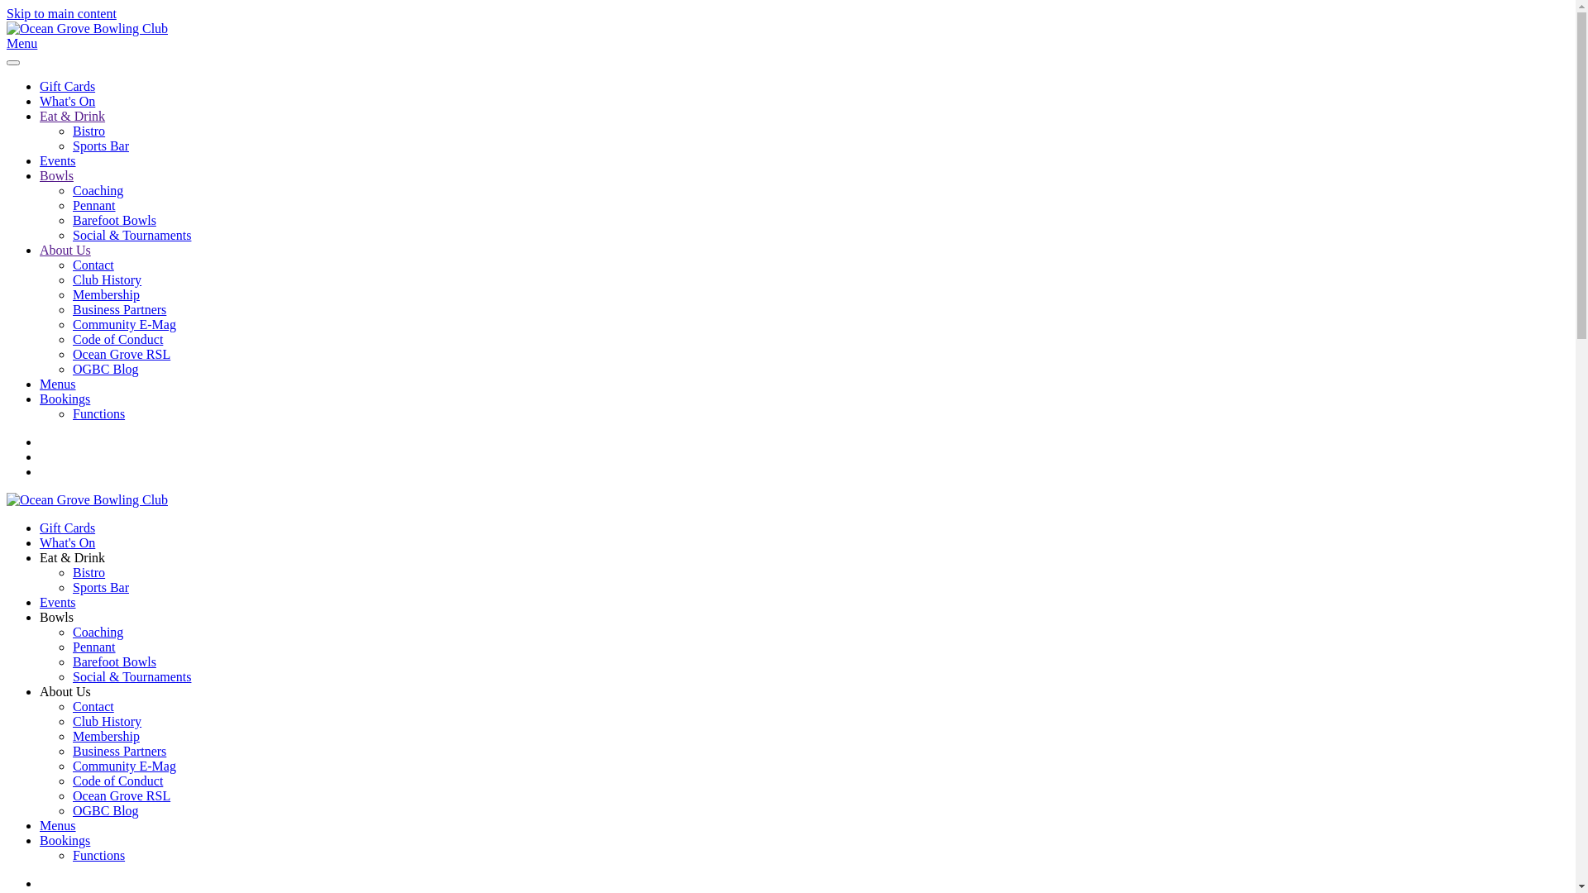  What do you see at coordinates (101, 146) in the screenshot?
I see `Sports Bar` at bounding box center [101, 146].